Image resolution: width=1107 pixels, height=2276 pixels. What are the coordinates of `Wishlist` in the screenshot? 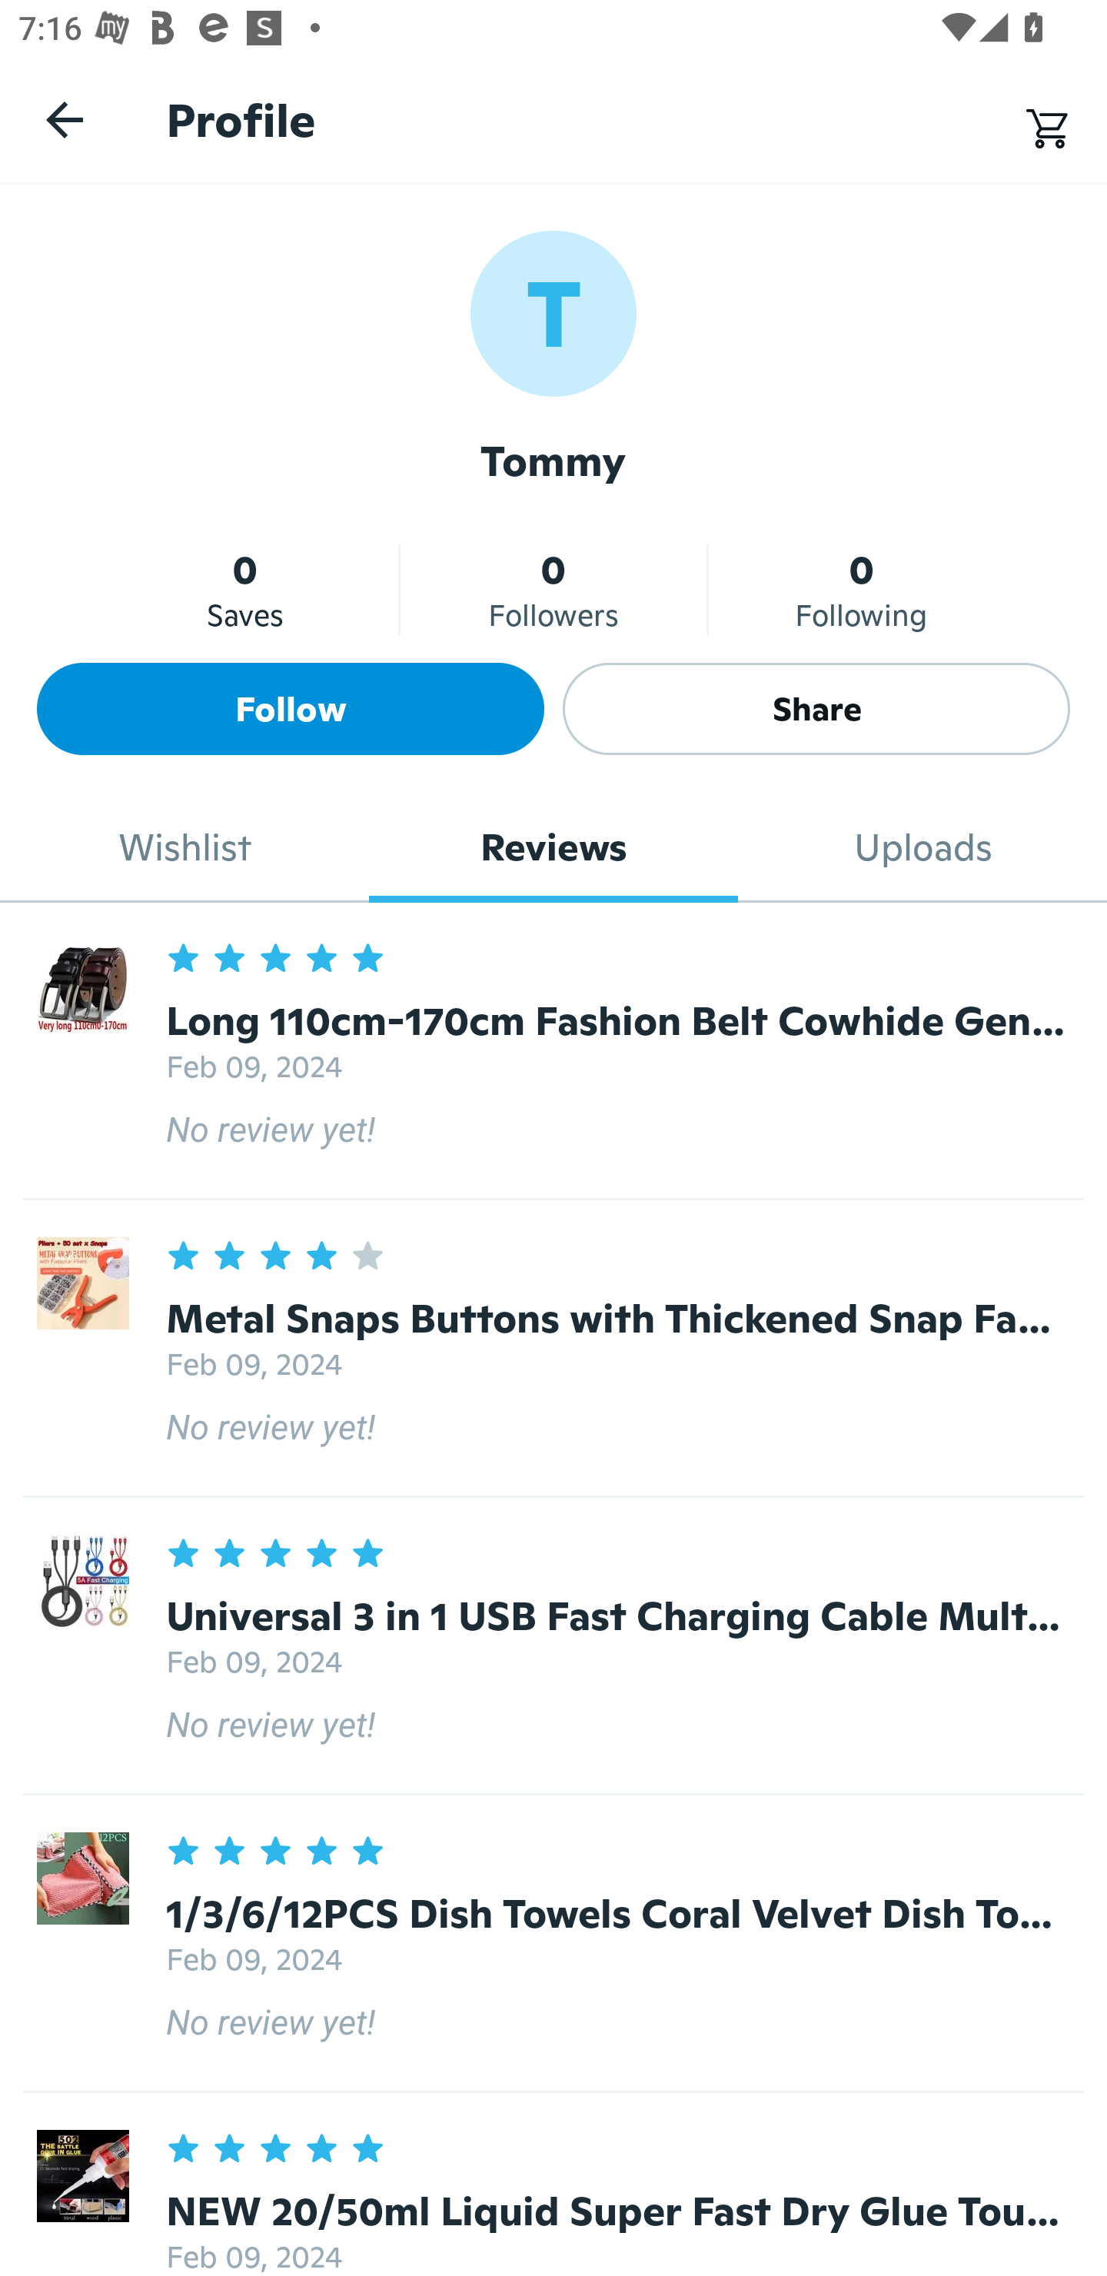 It's located at (184, 847).